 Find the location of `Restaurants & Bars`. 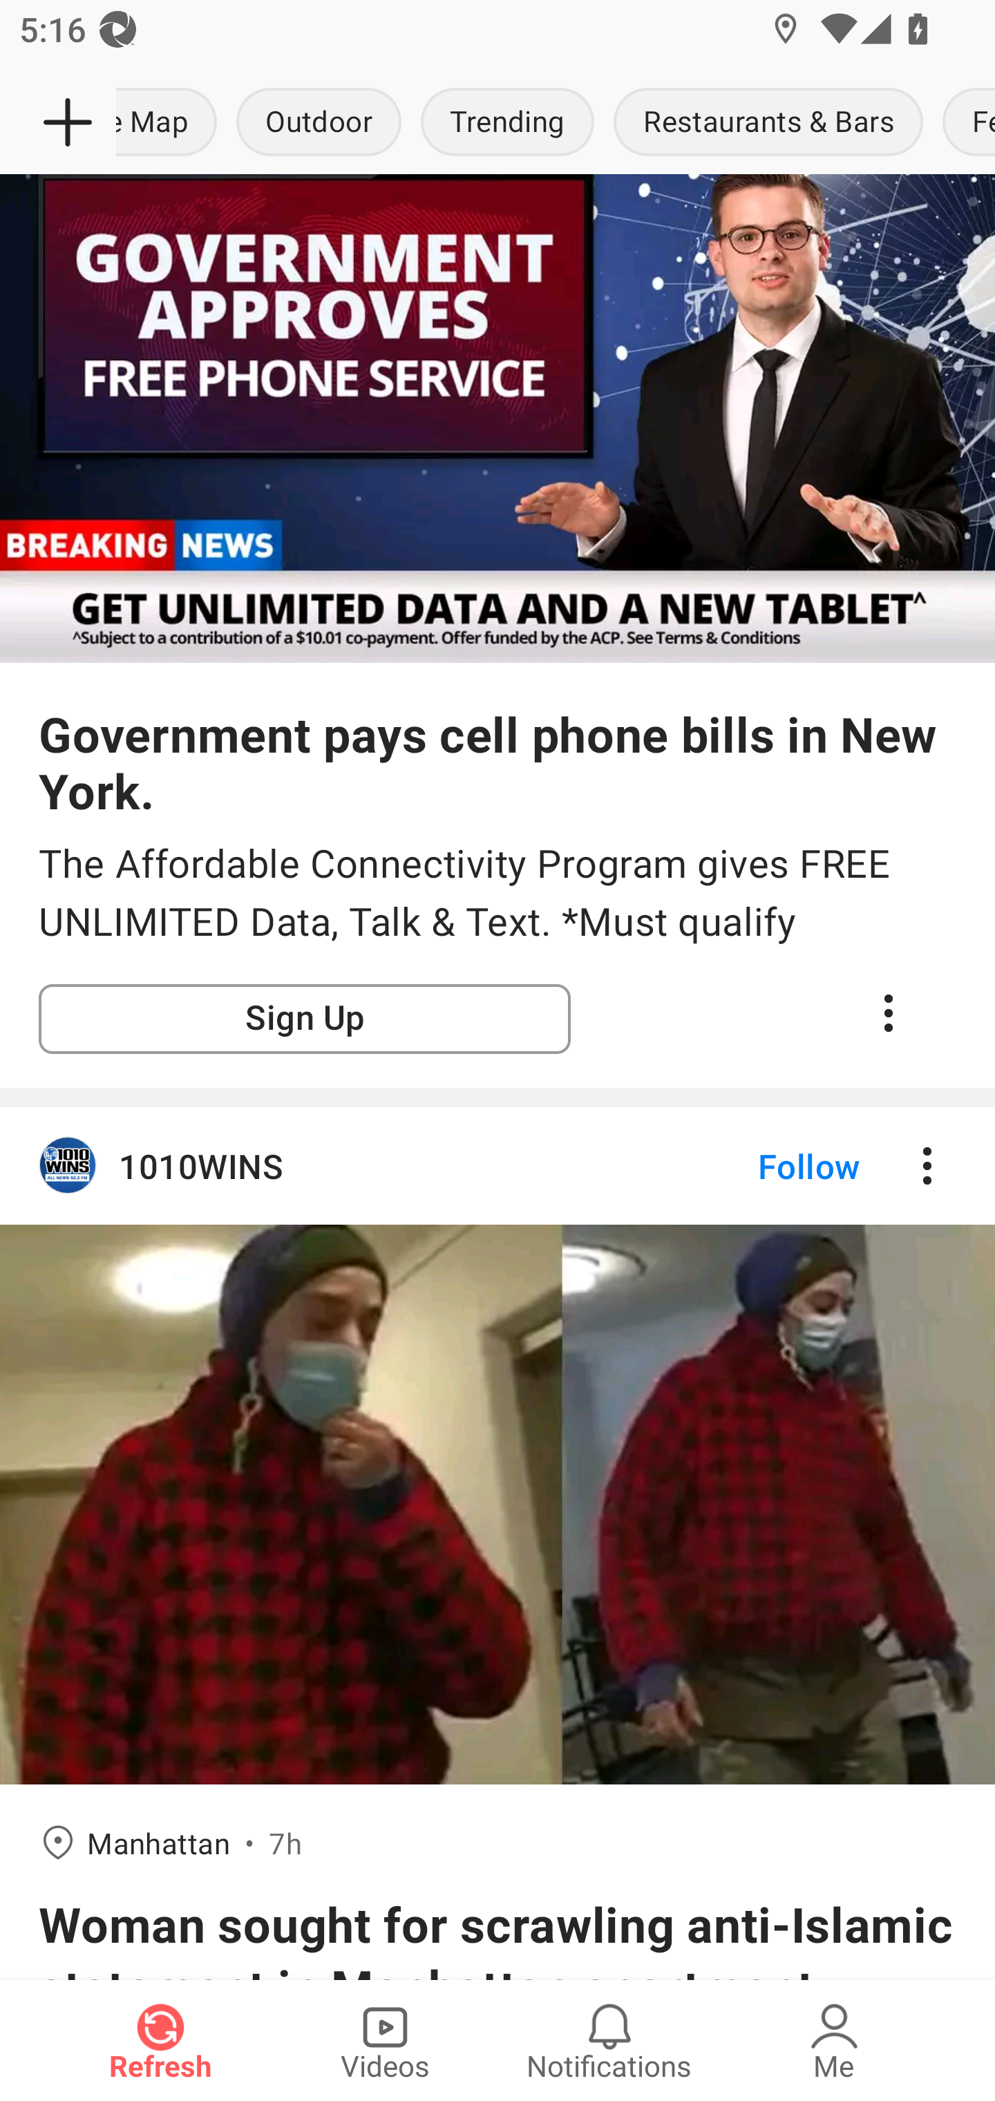

Restaurants & Bars is located at coordinates (768, 123).